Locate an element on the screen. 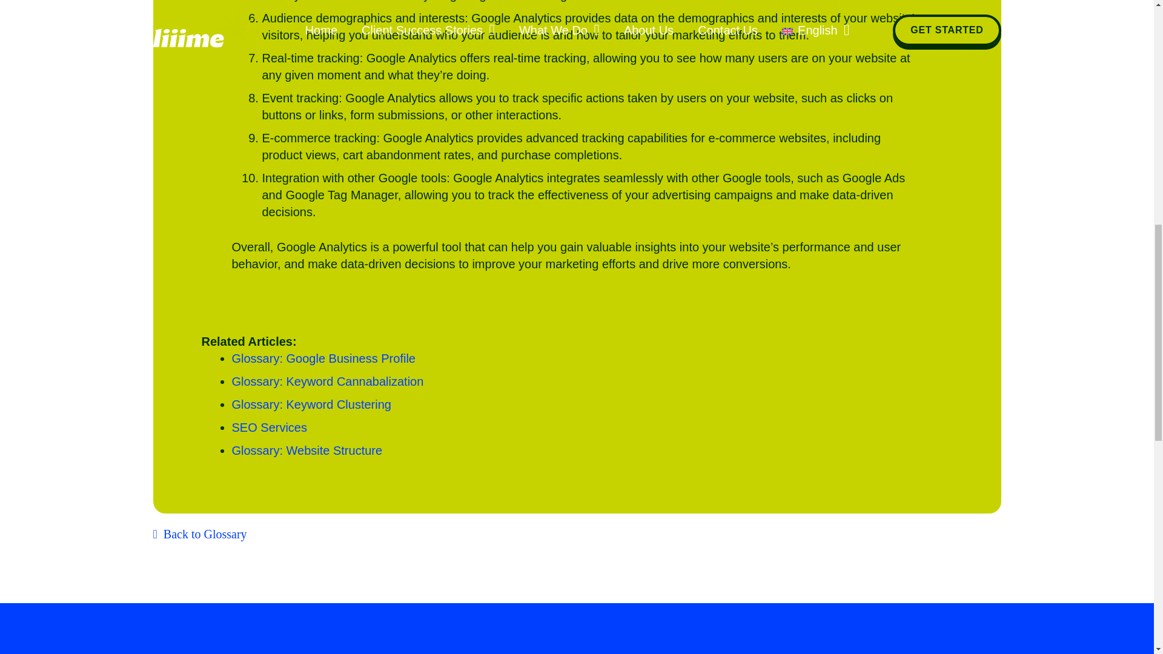  Glossary: Keyword Clustering is located at coordinates (311, 405).